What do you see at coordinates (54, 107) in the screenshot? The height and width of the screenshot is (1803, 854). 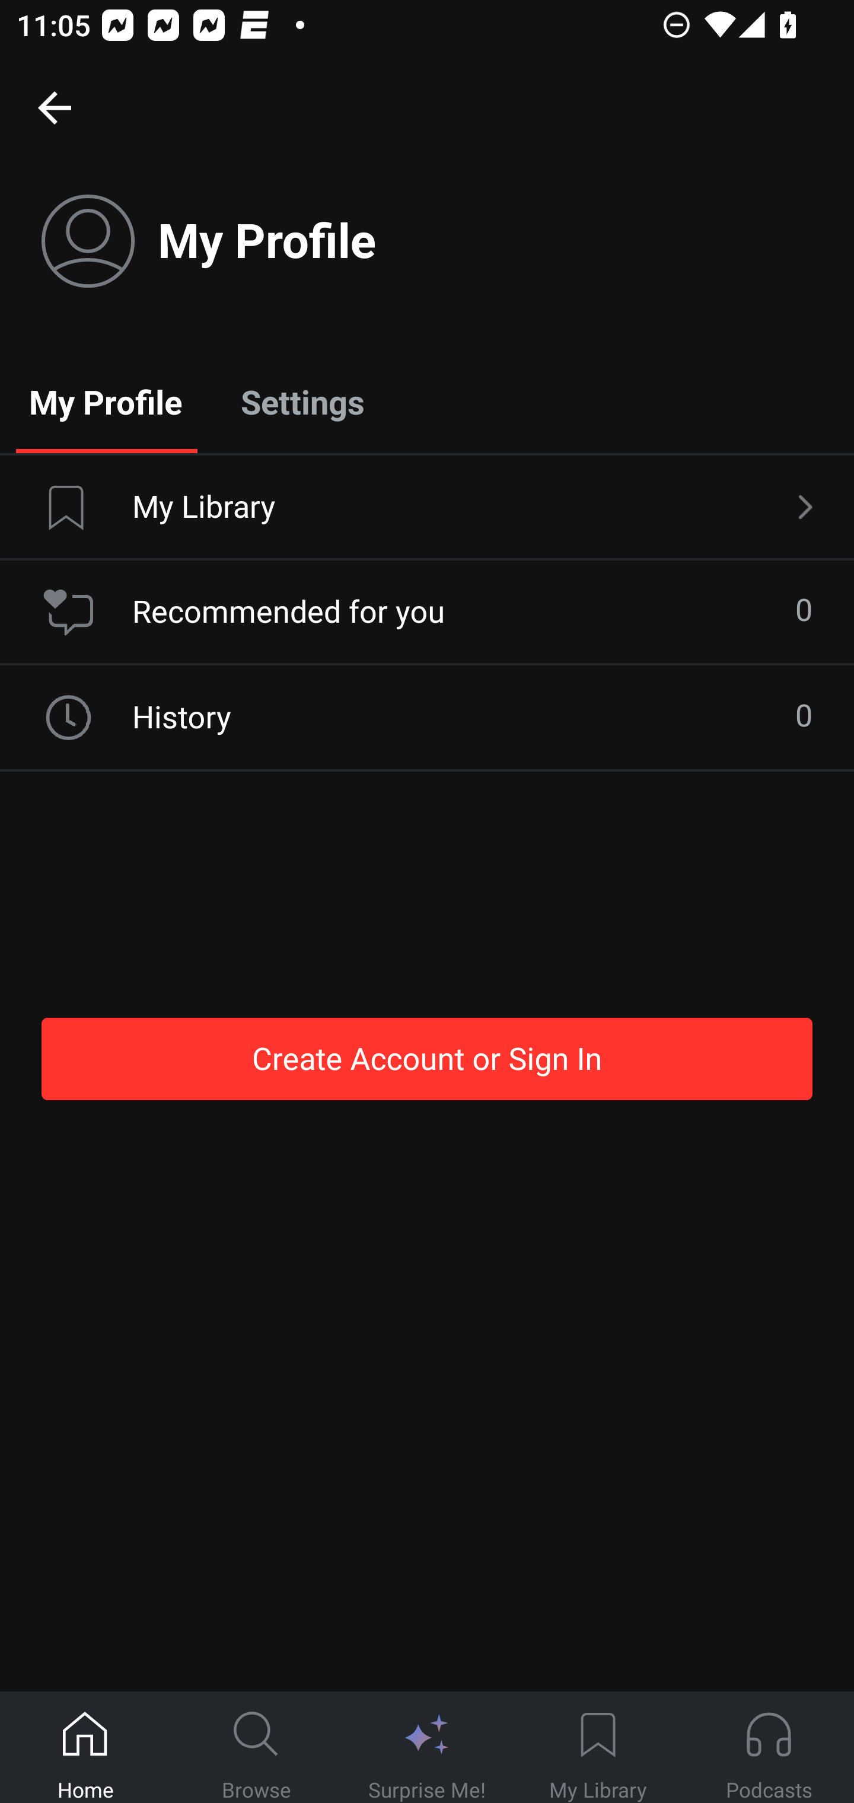 I see `Home, back` at bounding box center [54, 107].